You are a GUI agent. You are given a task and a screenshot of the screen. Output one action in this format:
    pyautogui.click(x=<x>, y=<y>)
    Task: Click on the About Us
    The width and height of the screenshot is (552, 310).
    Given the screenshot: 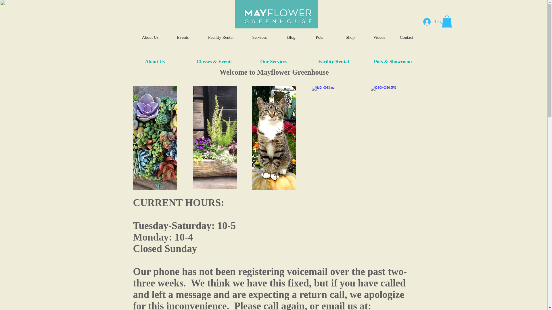 What is the action you would take?
    pyautogui.click(x=150, y=37)
    